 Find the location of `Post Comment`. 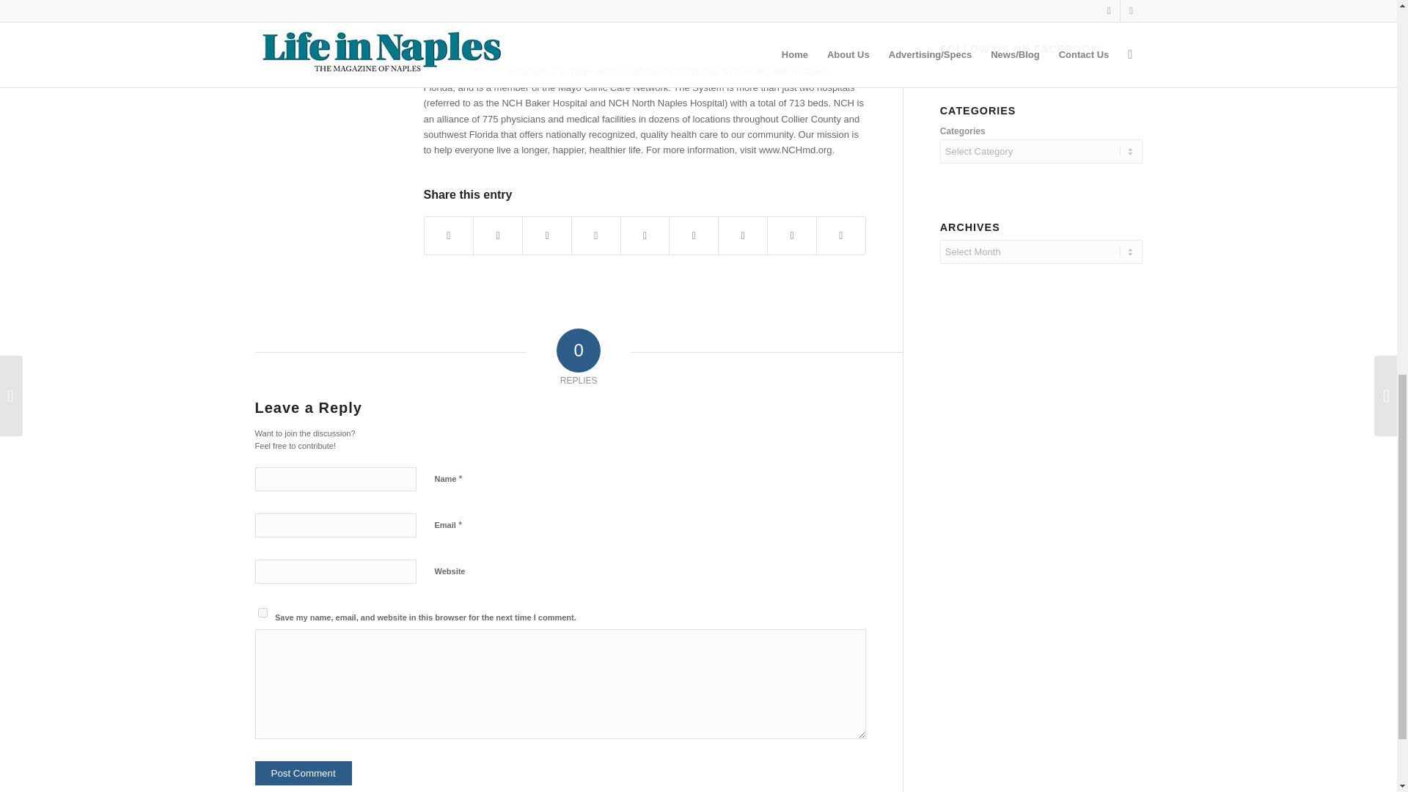

Post Comment is located at coordinates (304, 773).